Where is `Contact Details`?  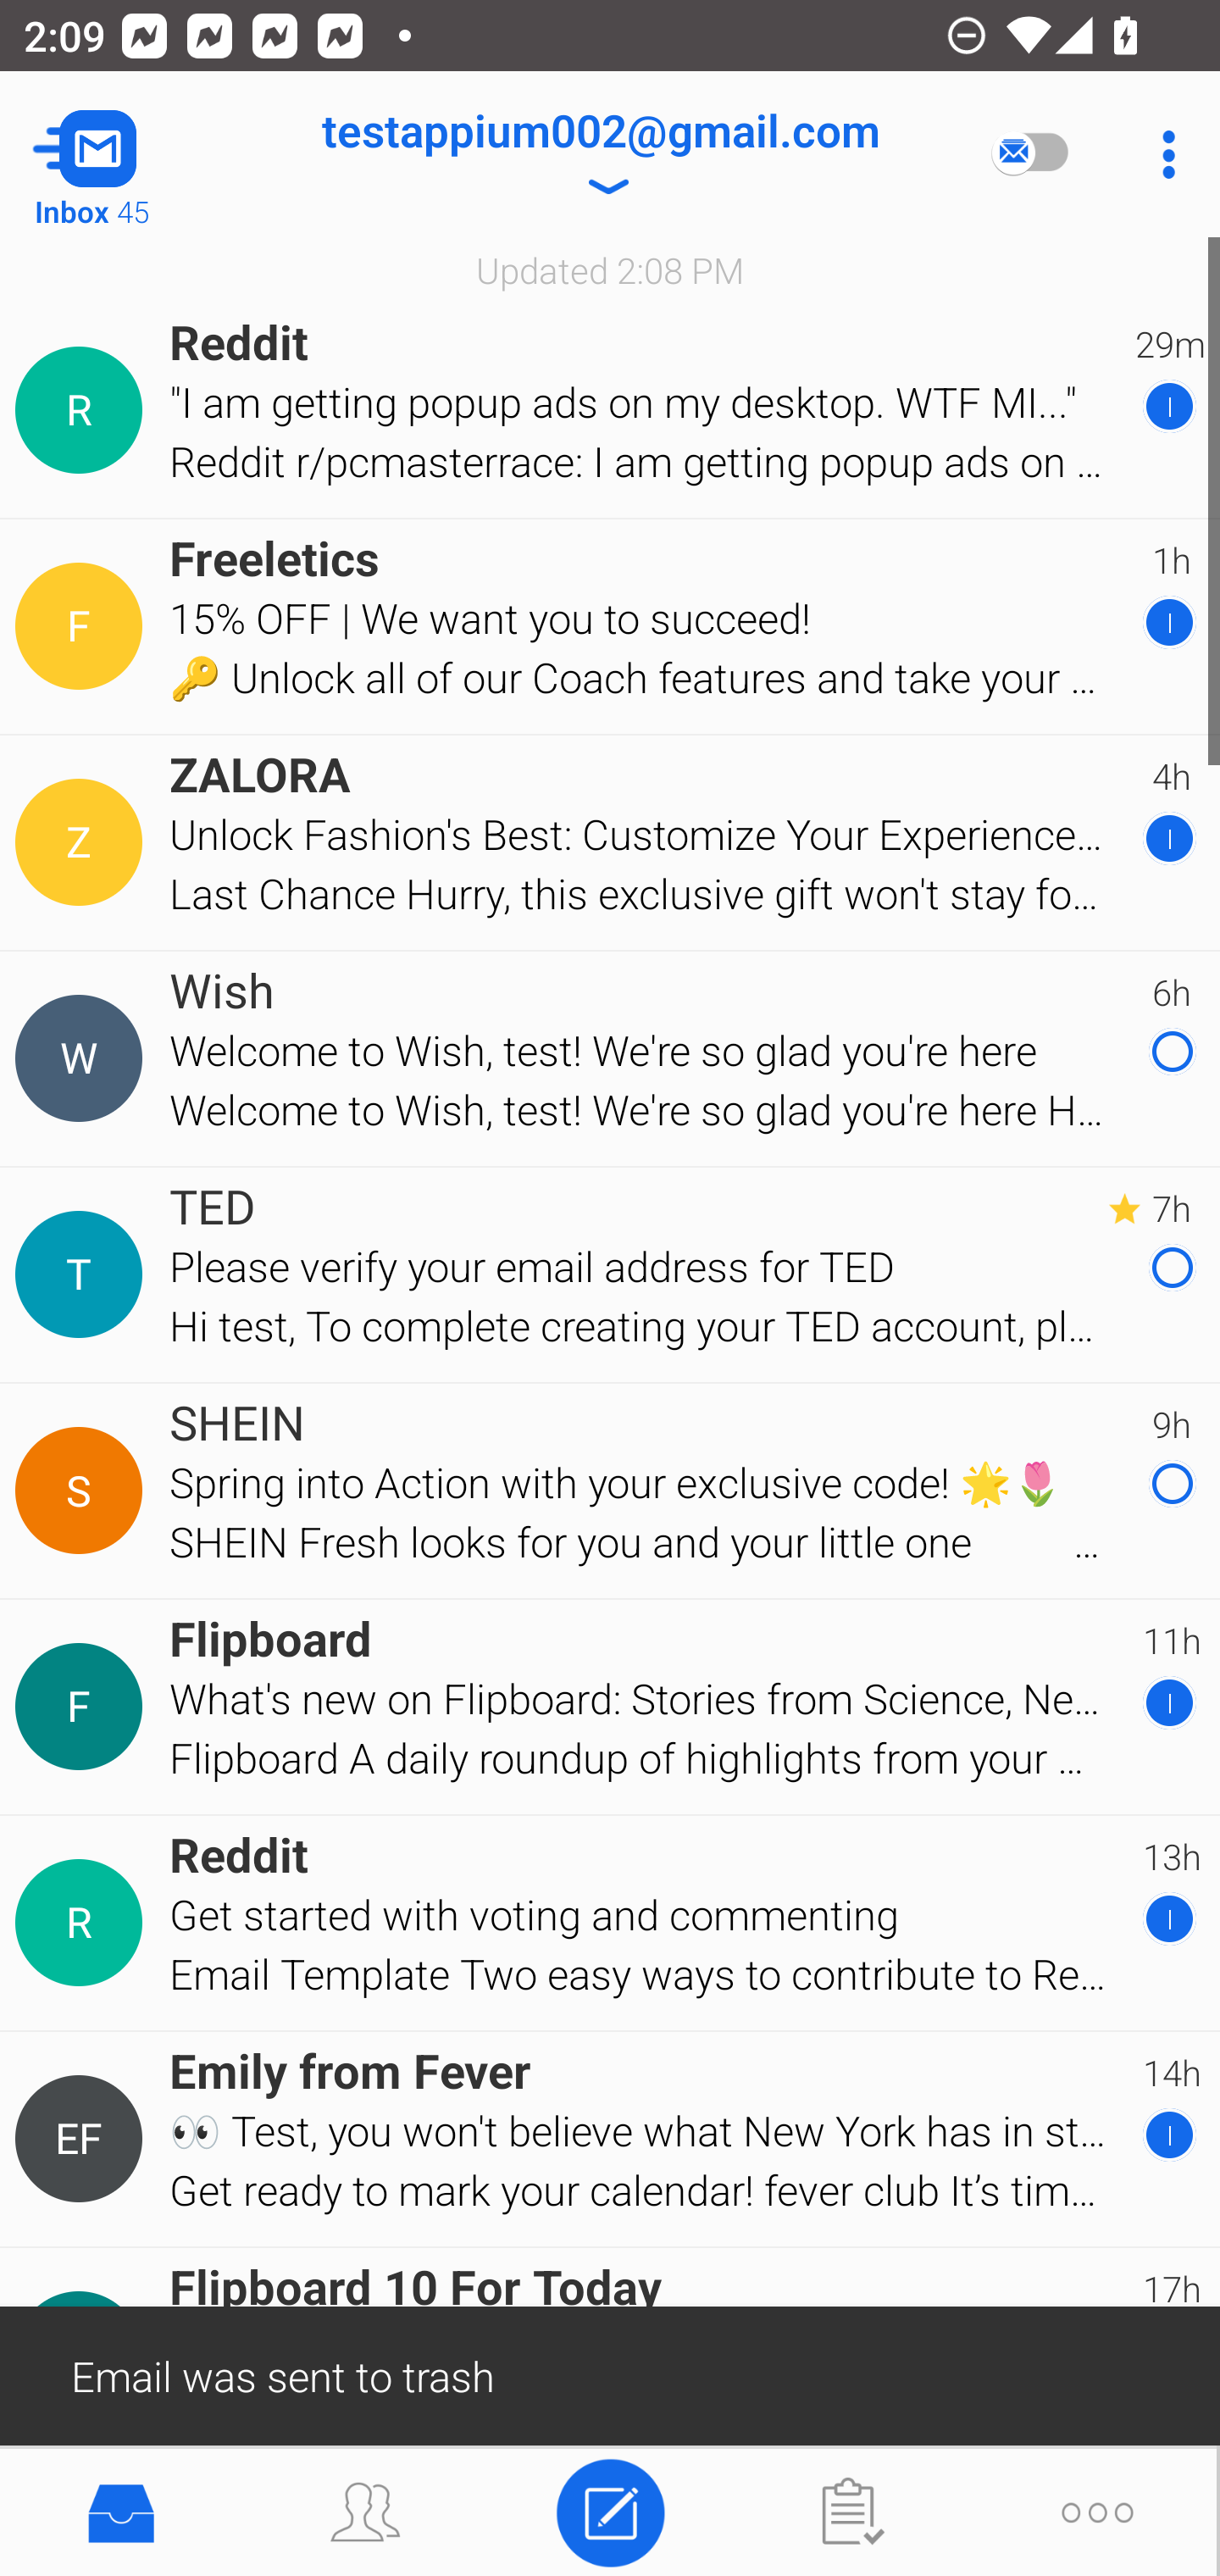 Contact Details is located at coordinates (83, 2139).